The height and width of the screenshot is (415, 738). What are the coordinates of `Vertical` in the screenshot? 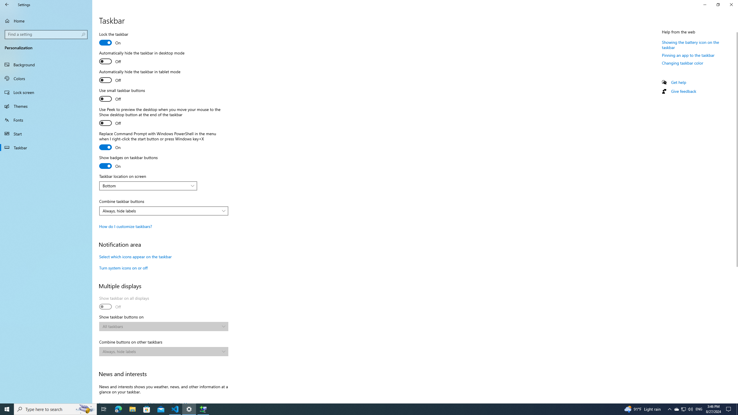 It's located at (736, 216).